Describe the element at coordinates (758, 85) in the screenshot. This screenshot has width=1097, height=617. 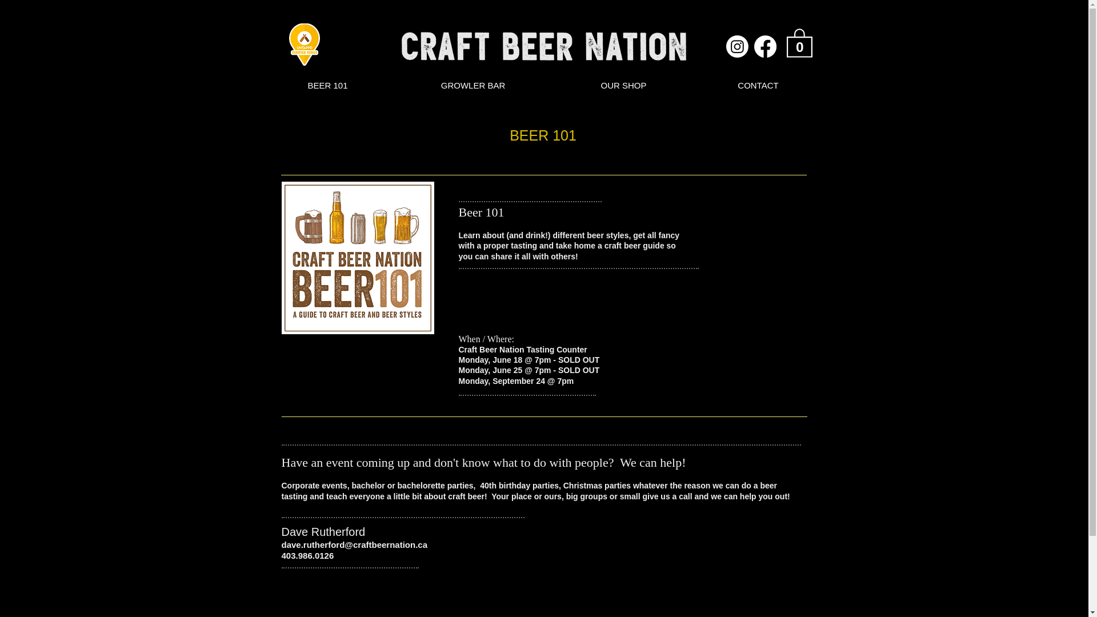
I see `CONTACT` at that location.